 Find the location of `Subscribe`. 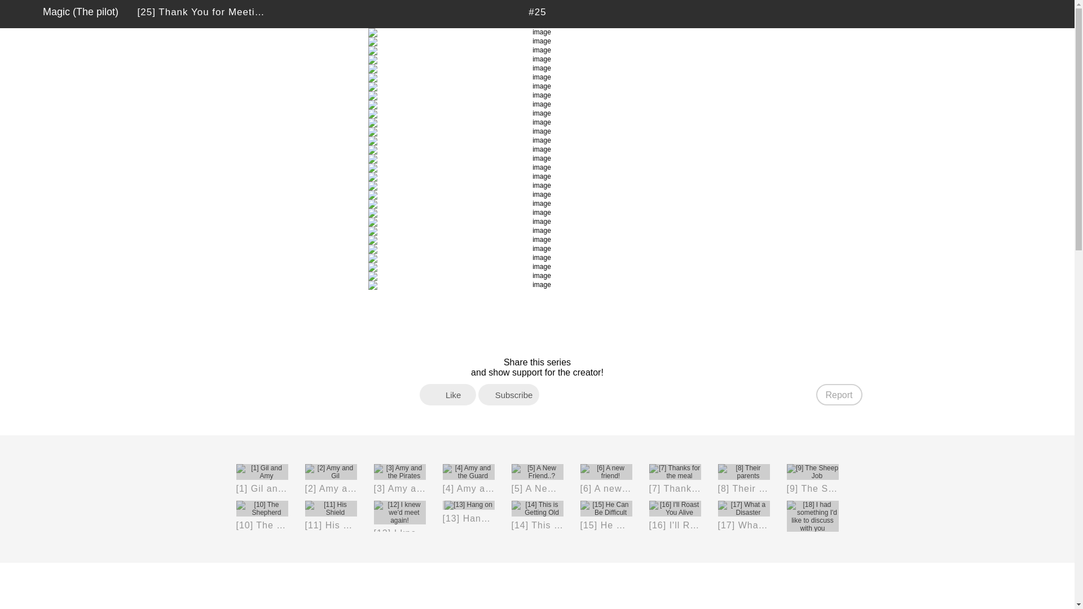

Subscribe is located at coordinates (998, 14).